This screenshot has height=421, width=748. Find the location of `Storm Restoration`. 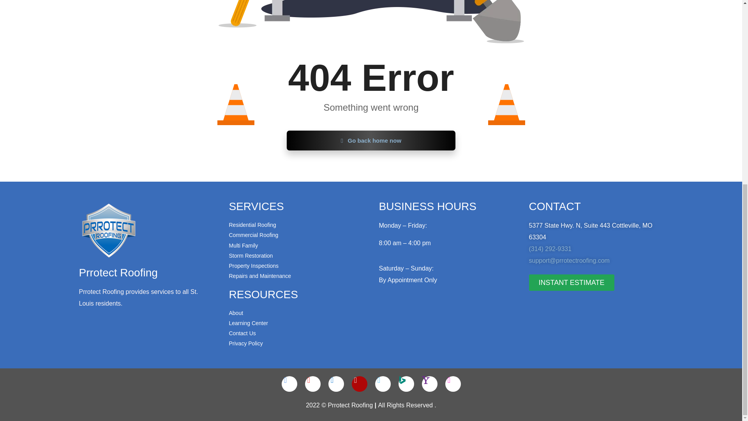

Storm Restoration is located at coordinates (296, 255).